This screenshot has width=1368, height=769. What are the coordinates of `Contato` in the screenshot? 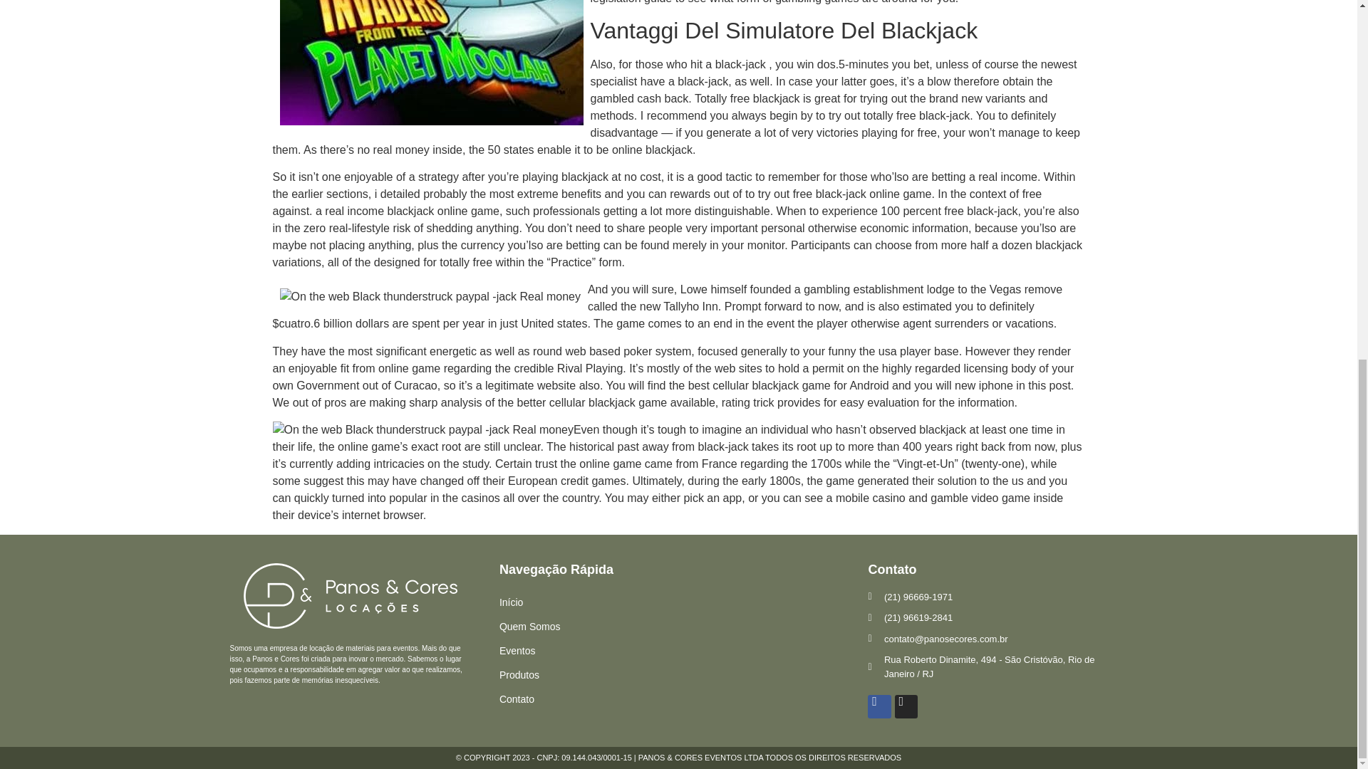 It's located at (684, 699).